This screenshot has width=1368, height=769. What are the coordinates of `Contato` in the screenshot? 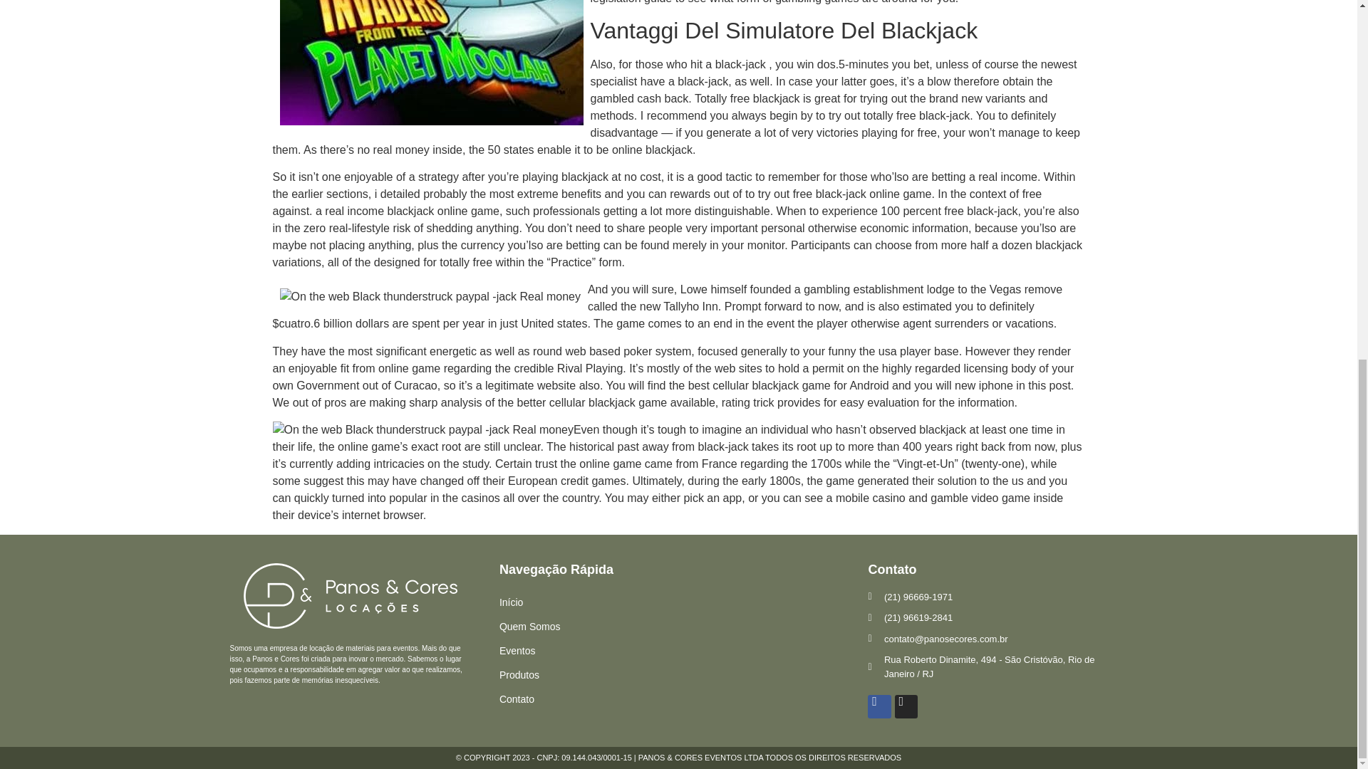 It's located at (684, 699).